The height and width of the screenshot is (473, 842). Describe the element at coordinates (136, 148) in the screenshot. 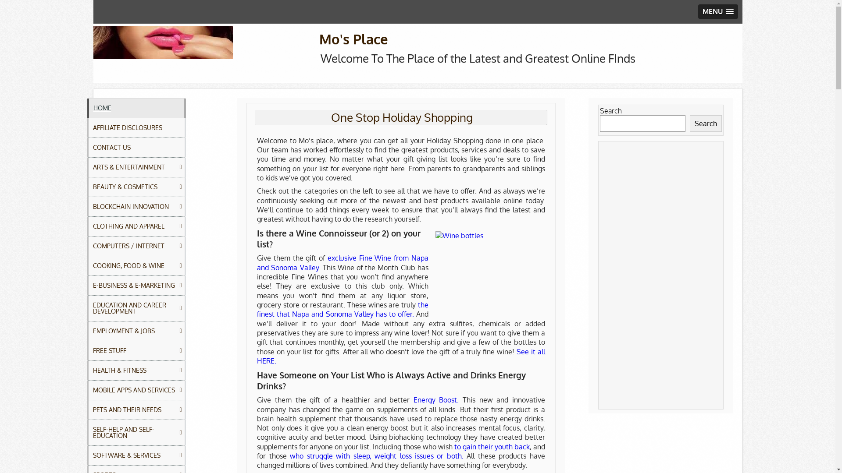

I see `CONTACT US` at that location.